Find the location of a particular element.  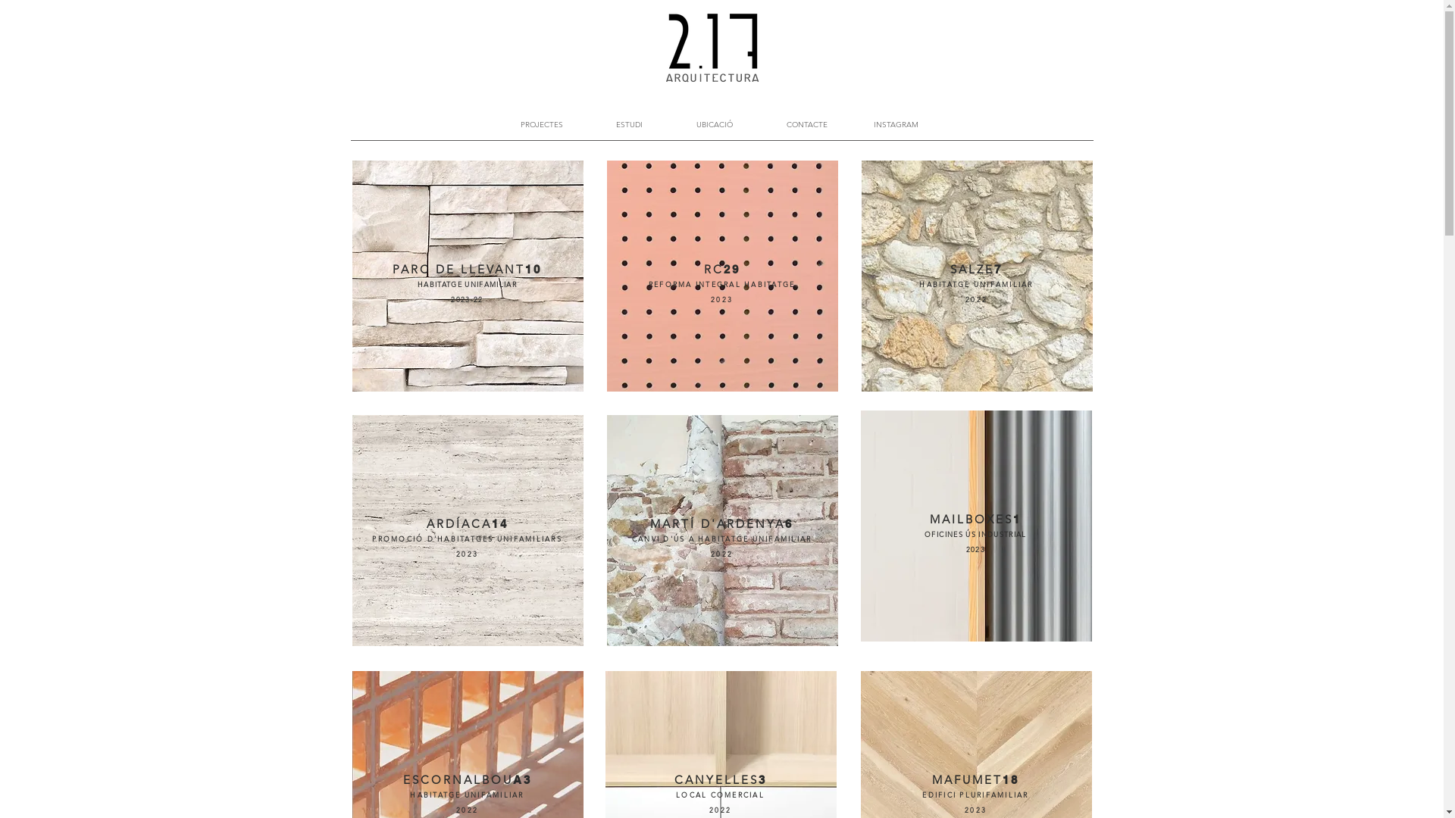

HABITATGE UNIFAMILIAR
2022 is located at coordinates (467, 803).